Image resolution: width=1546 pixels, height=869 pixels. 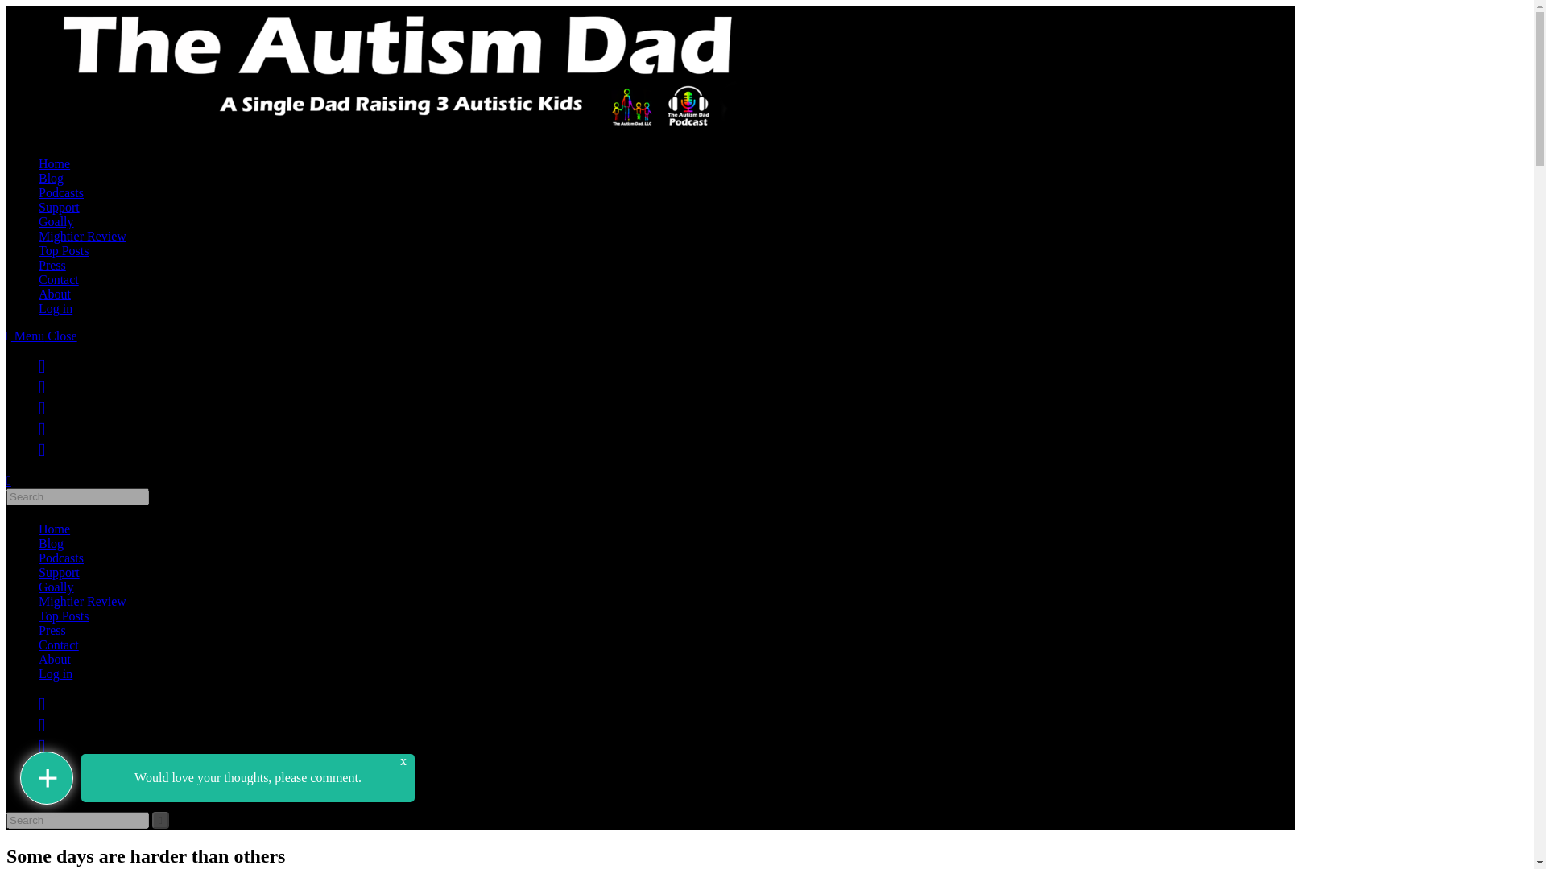 What do you see at coordinates (55, 660) in the screenshot?
I see `About` at bounding box center [55, 660].